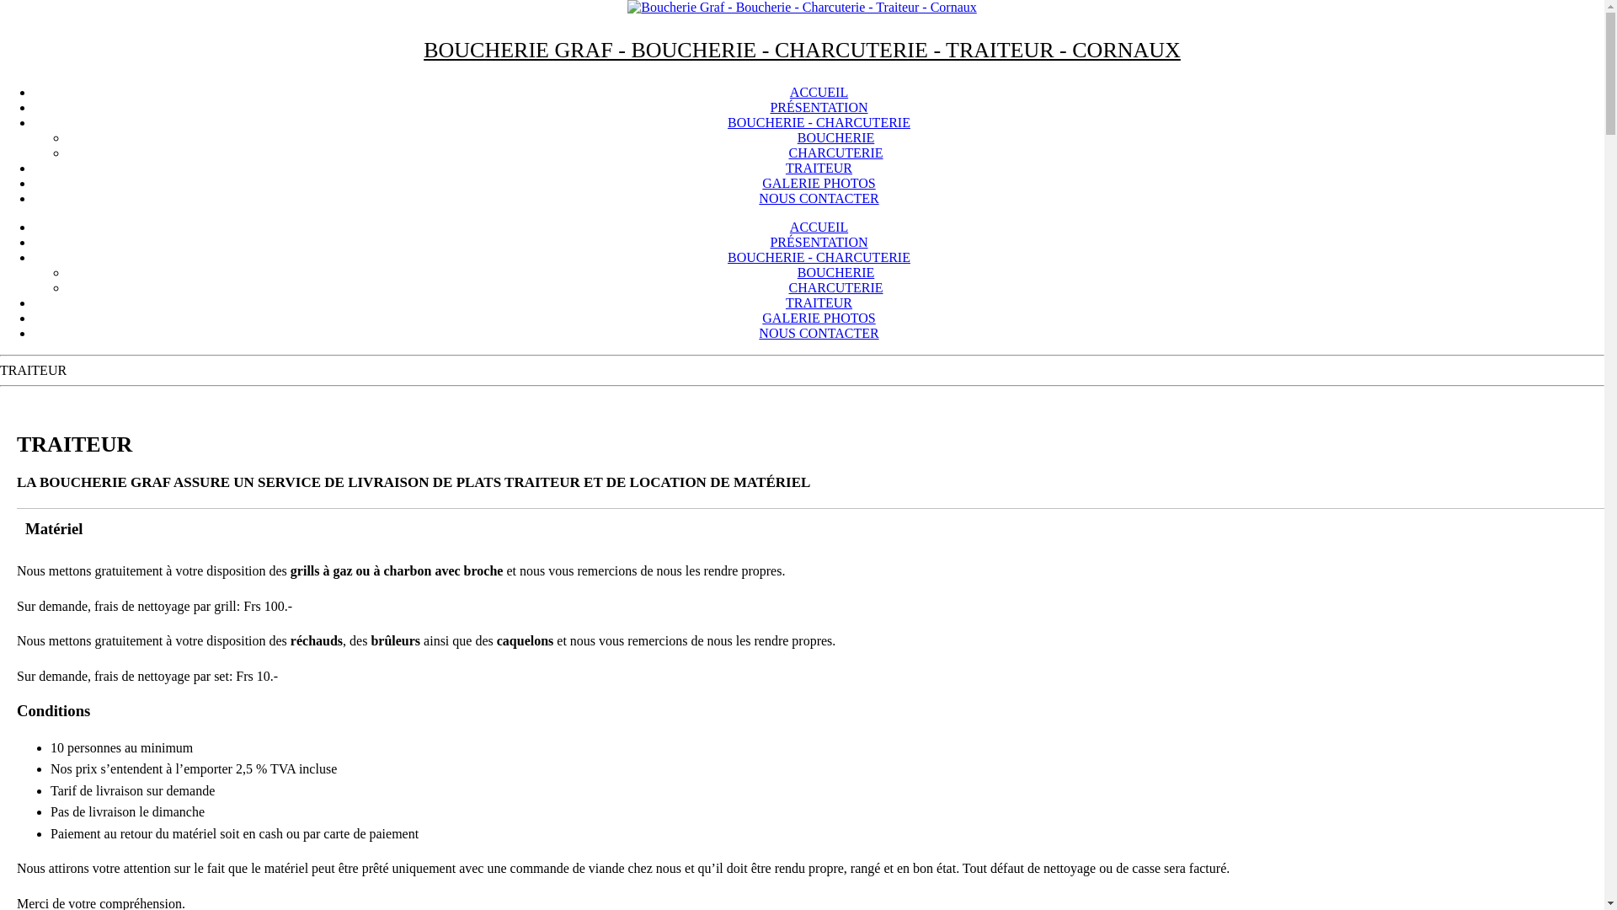  I want to click on GALERIE PHOTOS, so click(819, 318).